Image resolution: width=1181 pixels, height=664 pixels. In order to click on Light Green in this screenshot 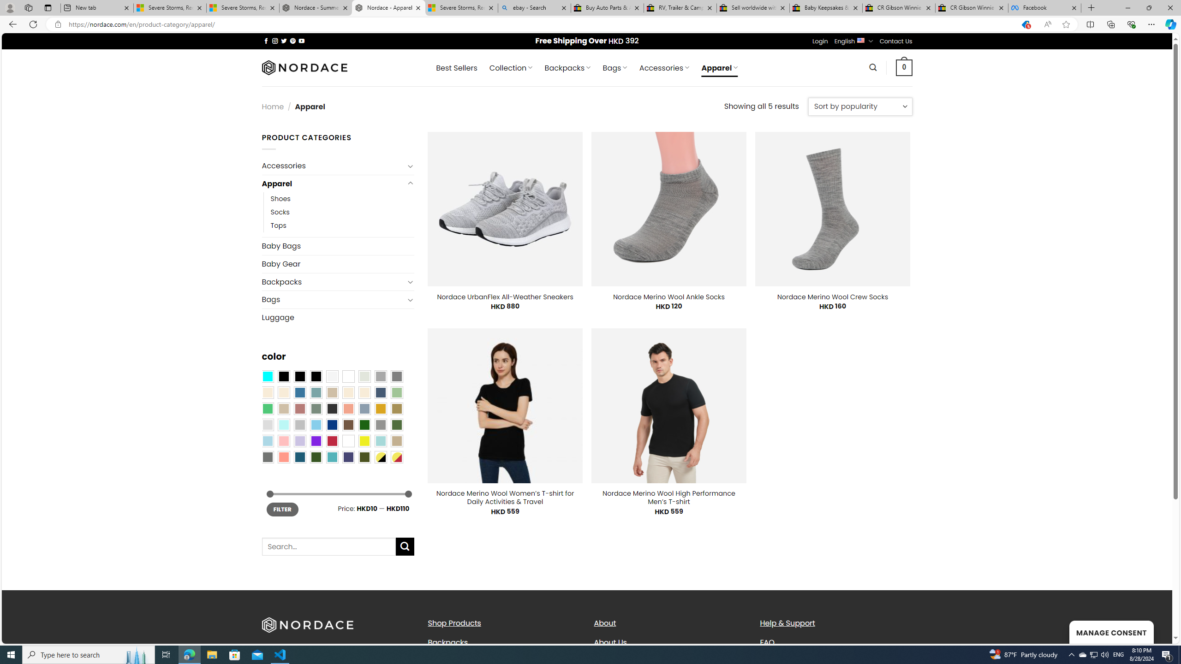, I will do `click(397, 392)`.